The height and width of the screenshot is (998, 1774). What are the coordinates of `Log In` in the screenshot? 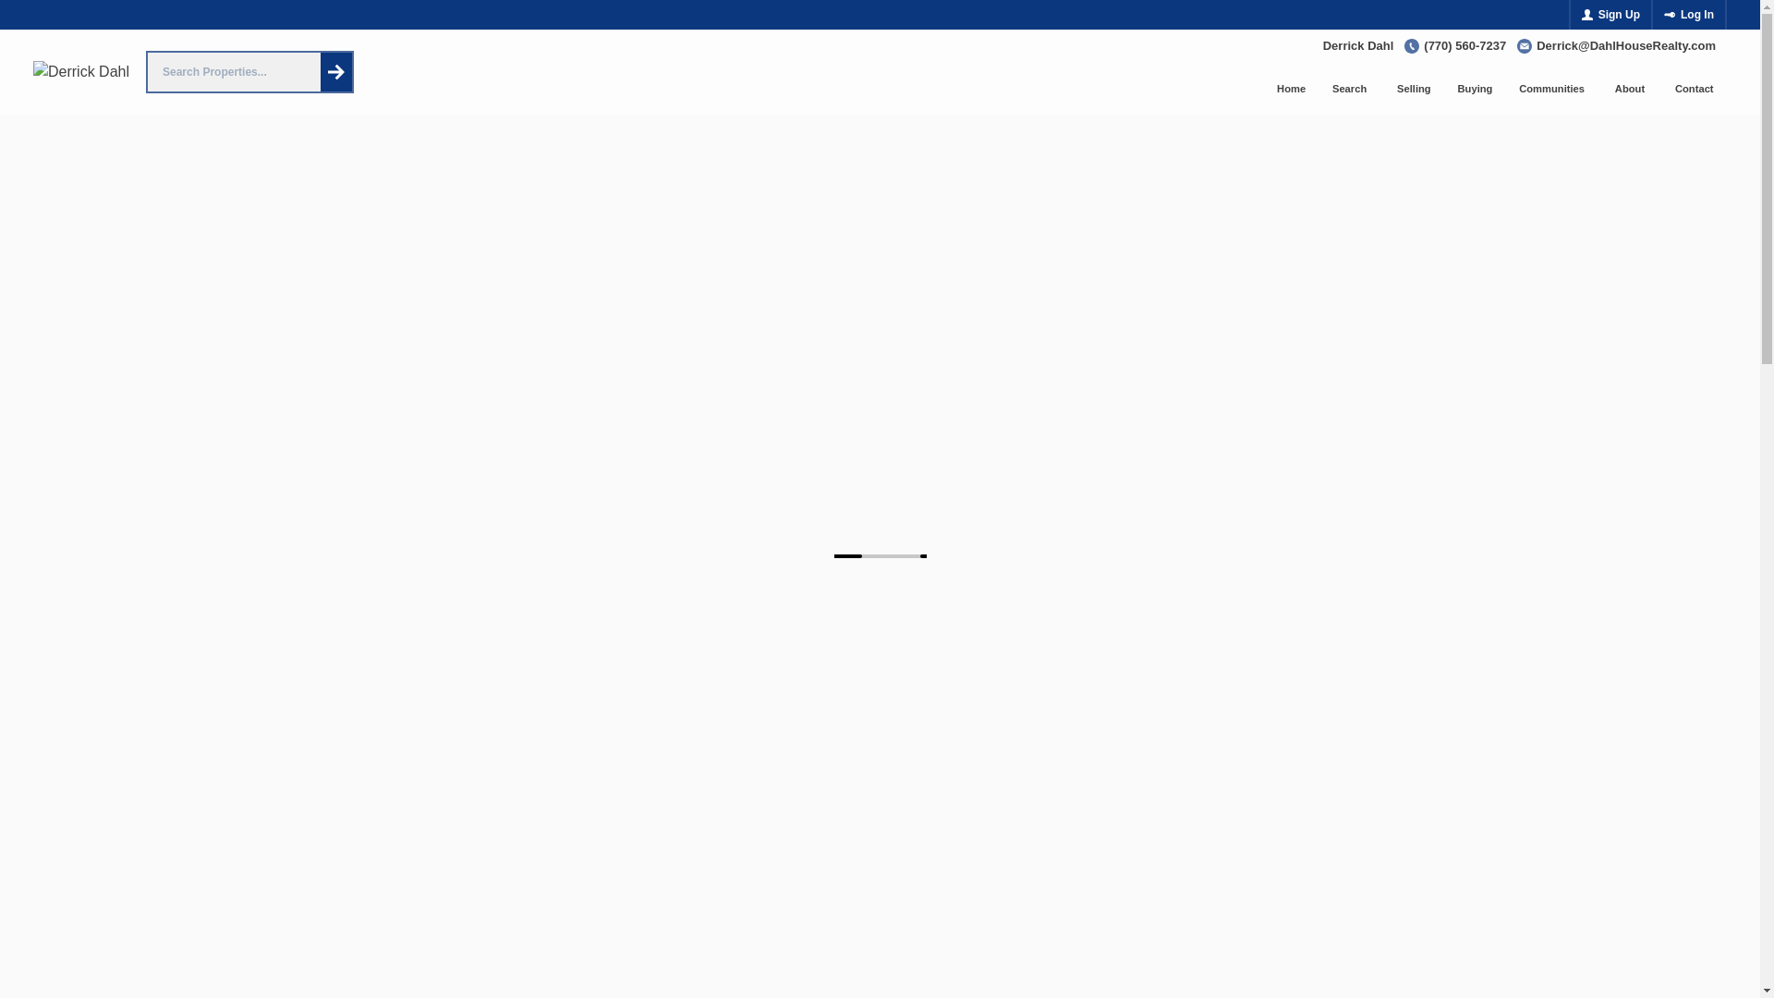 It's located at (1689, 15).